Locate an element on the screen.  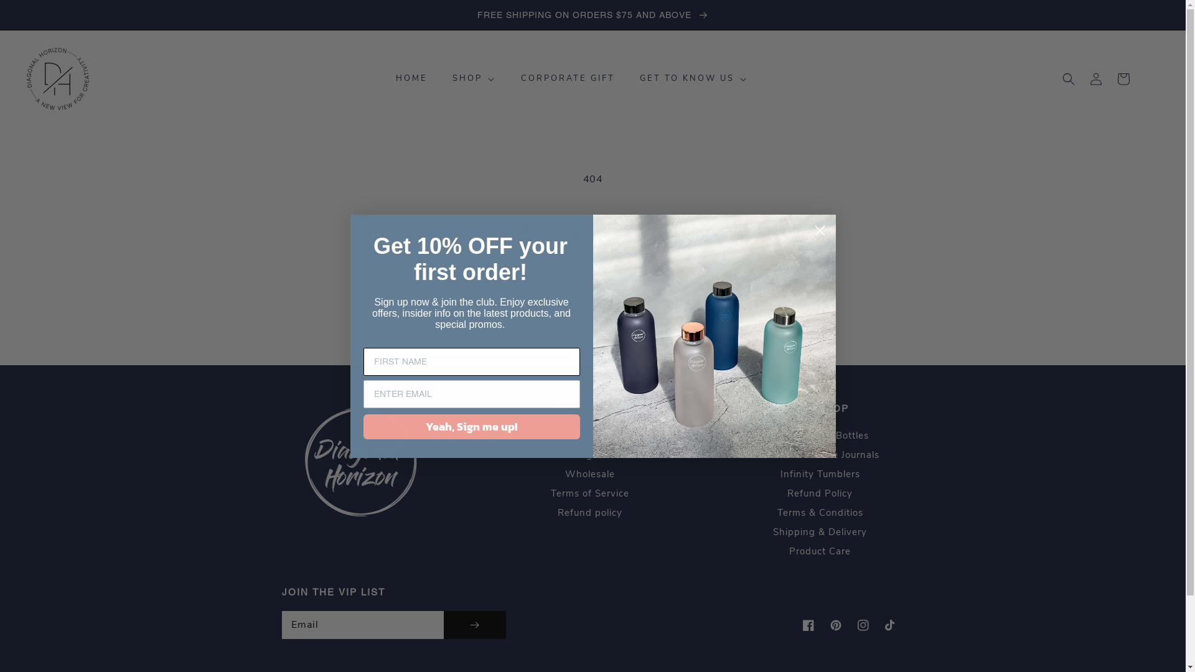
TikTok is located at coordinates (890, 625).